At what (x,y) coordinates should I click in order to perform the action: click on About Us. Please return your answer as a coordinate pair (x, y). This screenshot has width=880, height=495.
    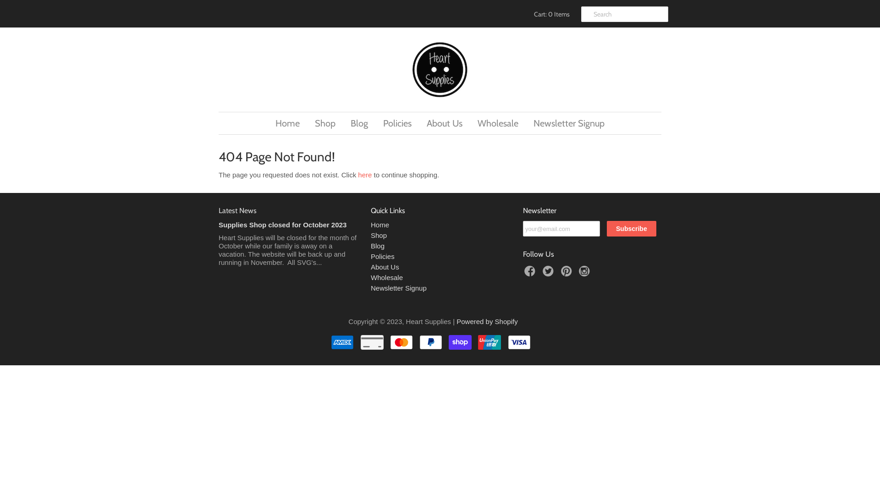
    Looking at the image, I should click on (445, 123).